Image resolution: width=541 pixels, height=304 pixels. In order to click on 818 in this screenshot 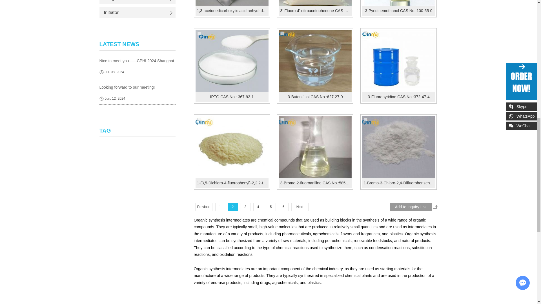, I will do `click(199, 119)`.